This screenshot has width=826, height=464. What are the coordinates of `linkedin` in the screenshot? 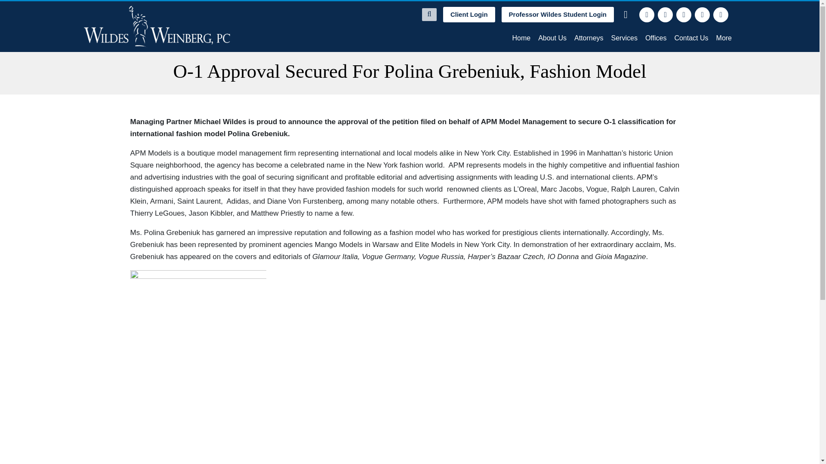 It's located at (684, 15).